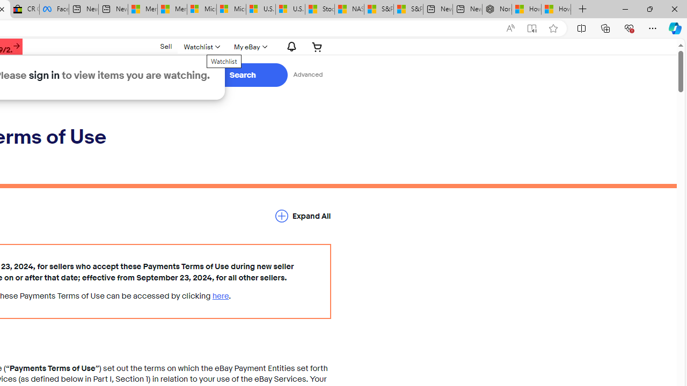 This screenshot has height=386, width=687. What do you see at coordinates (249, 47) in the screenshot?
I see `My eBayExpand My eBay` at bounding box center [249, 47].